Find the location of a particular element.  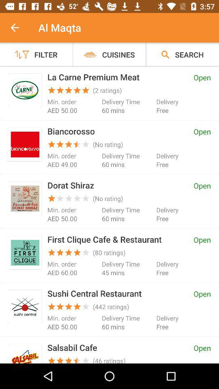

click on sushi central restaurant is located at coordinates (25, 306).